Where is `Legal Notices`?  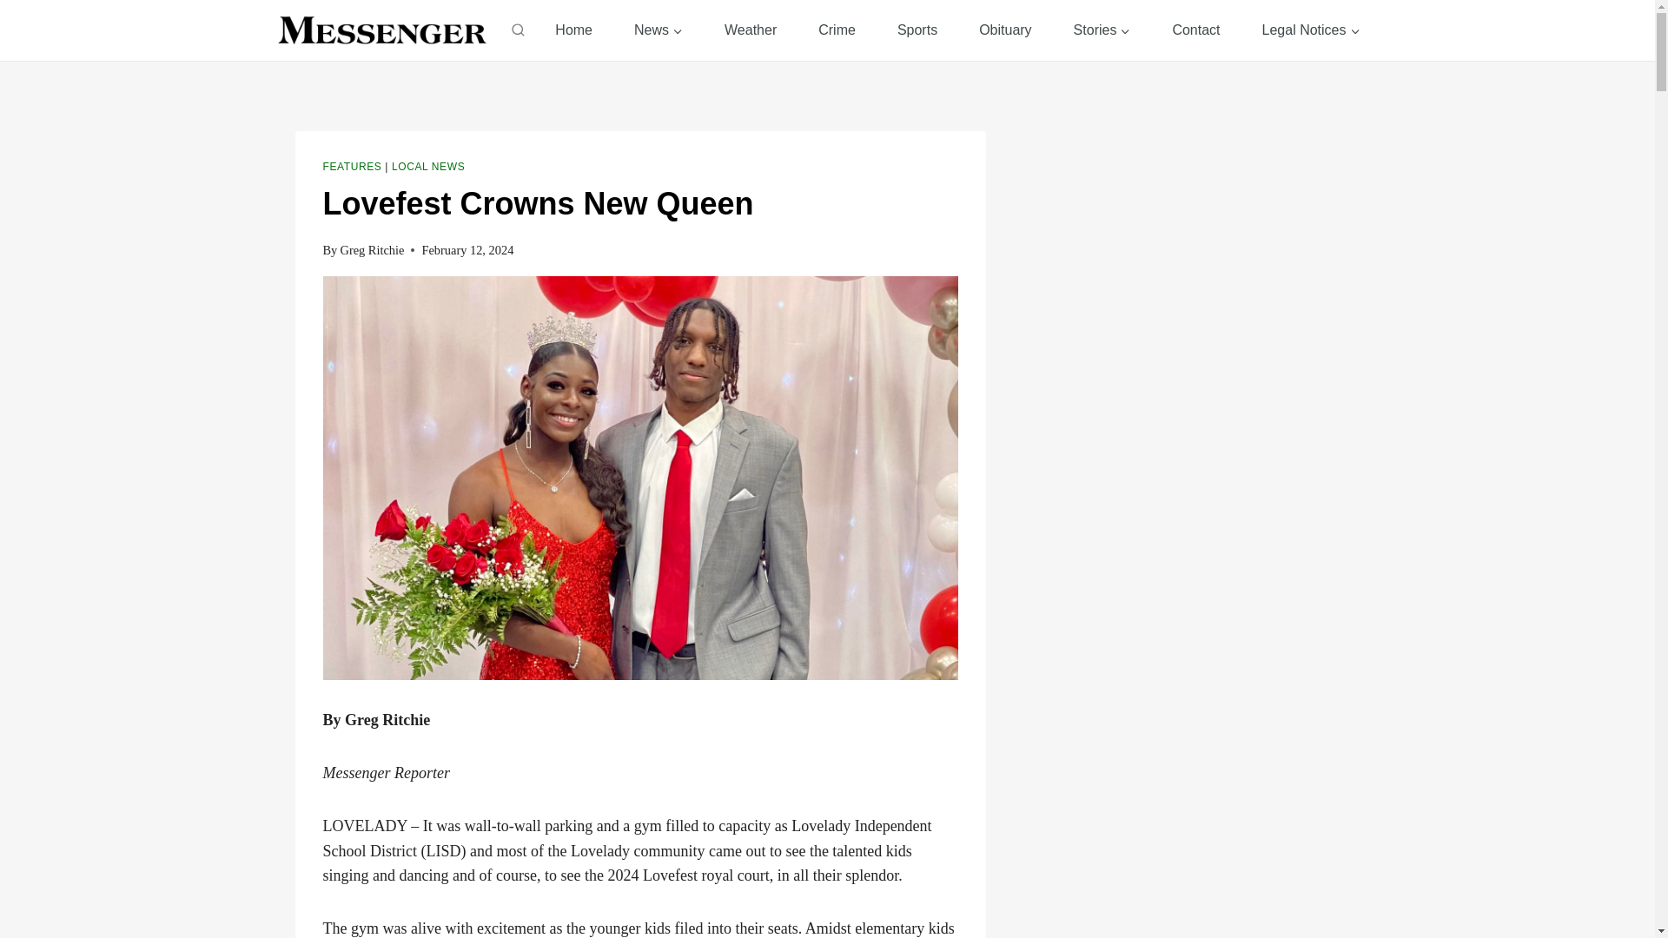 Legal Notices is located at coordinates (1310, 30).